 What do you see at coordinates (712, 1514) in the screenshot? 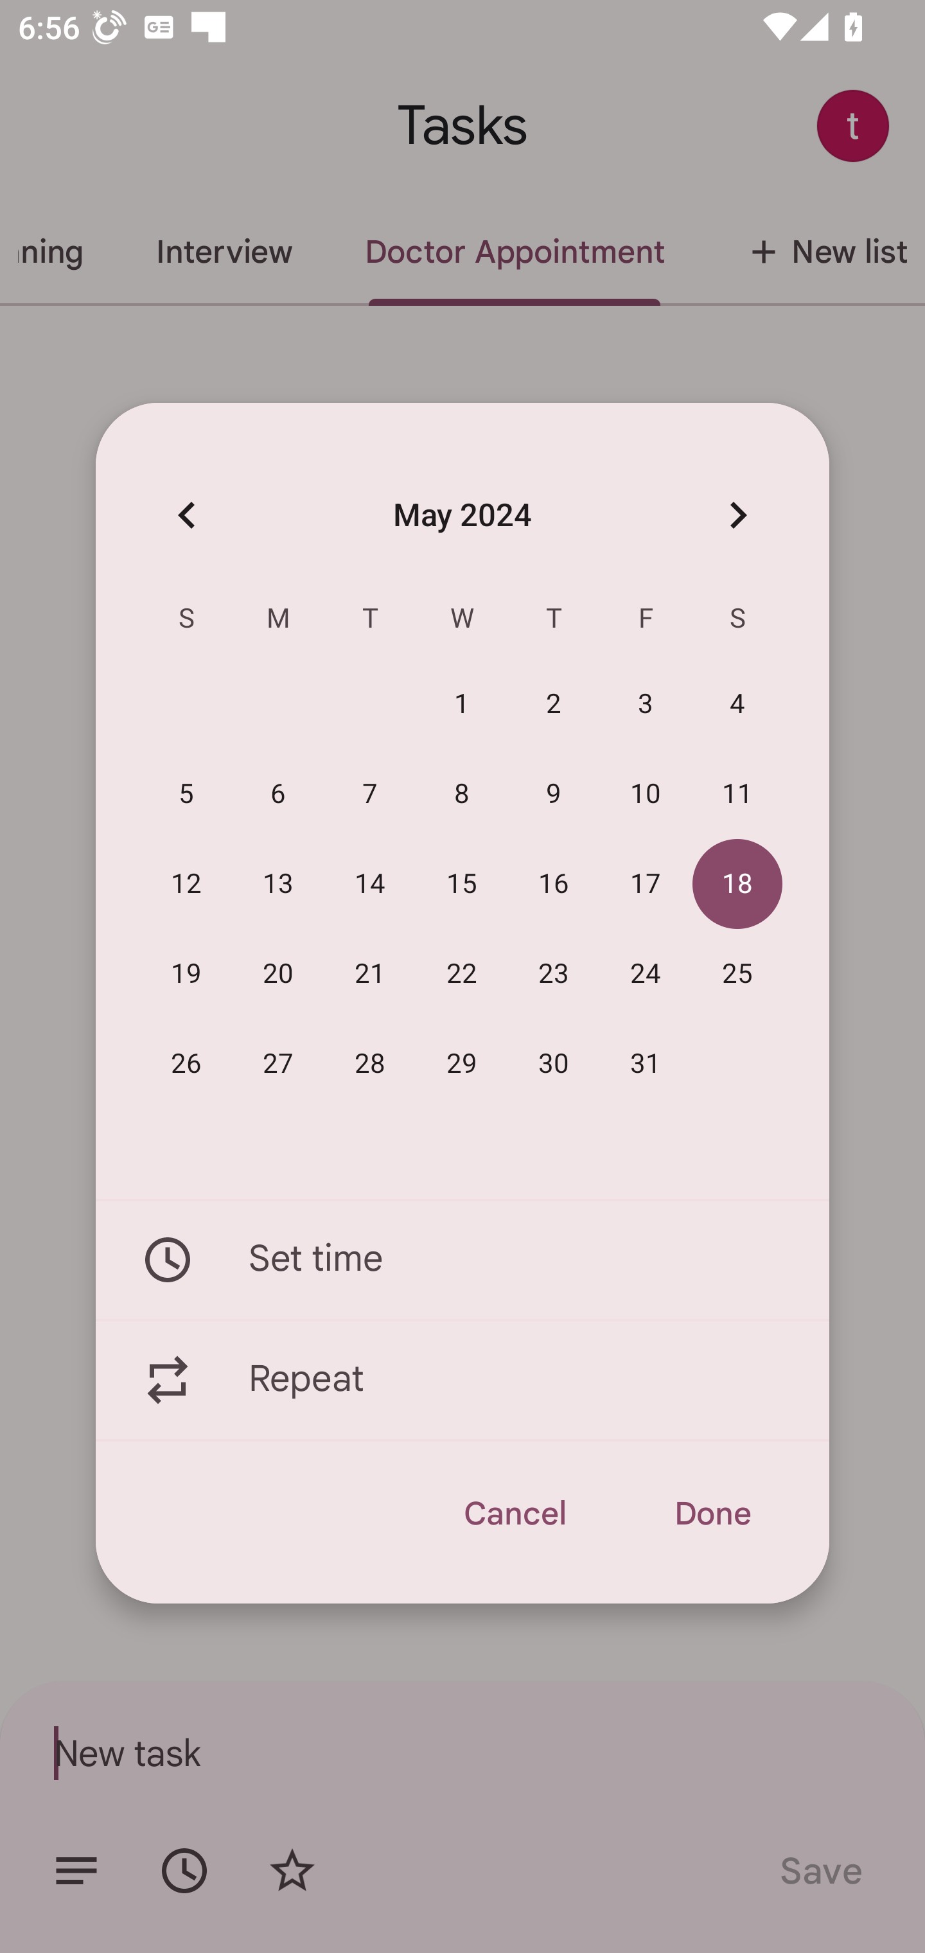
I see `Done` at bounding box center [712, 1514].